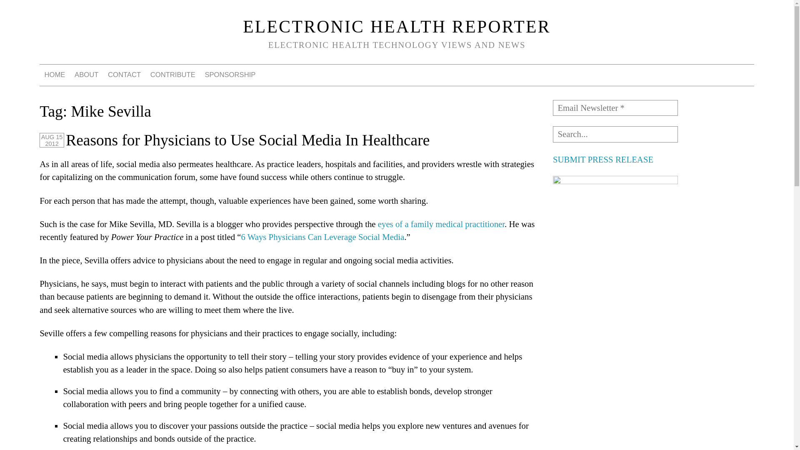  I want to click on Subscribe, so click(26, 9).